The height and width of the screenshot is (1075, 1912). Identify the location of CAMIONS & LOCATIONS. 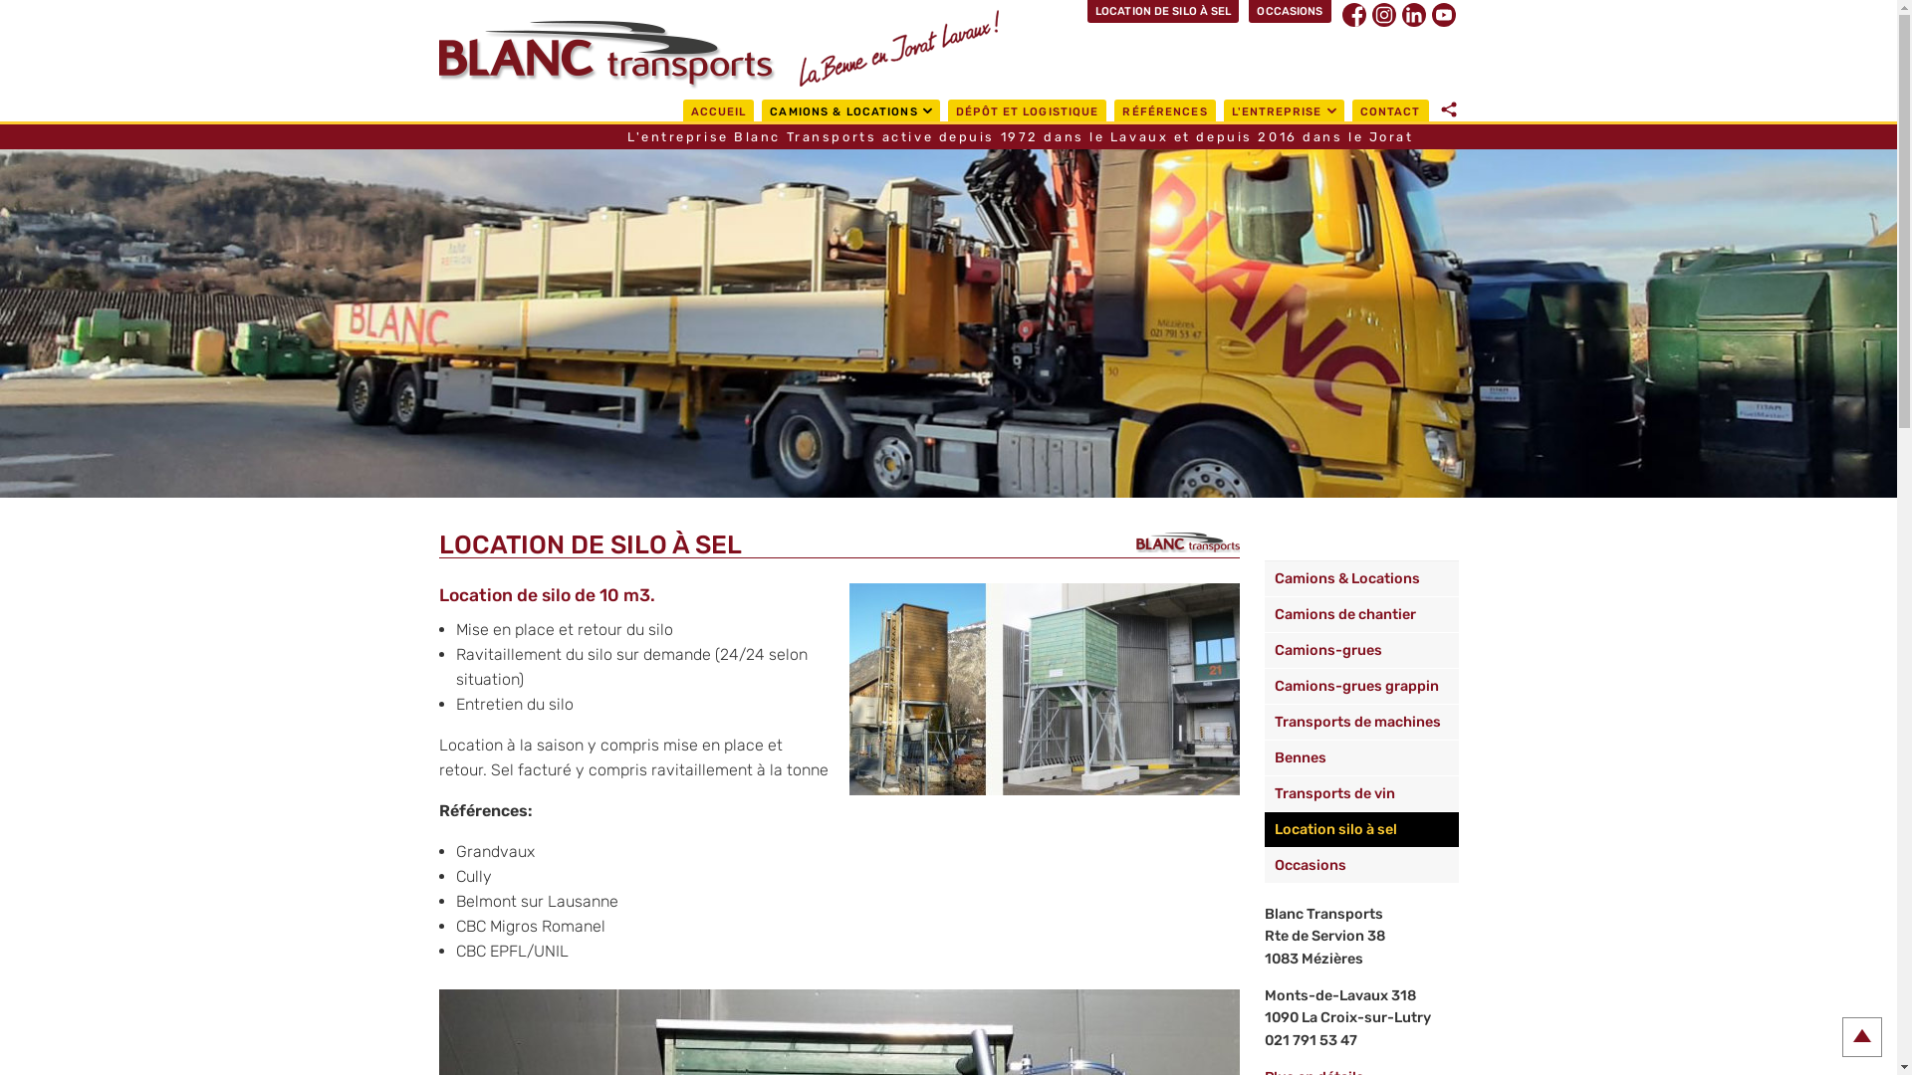
(850, 110).